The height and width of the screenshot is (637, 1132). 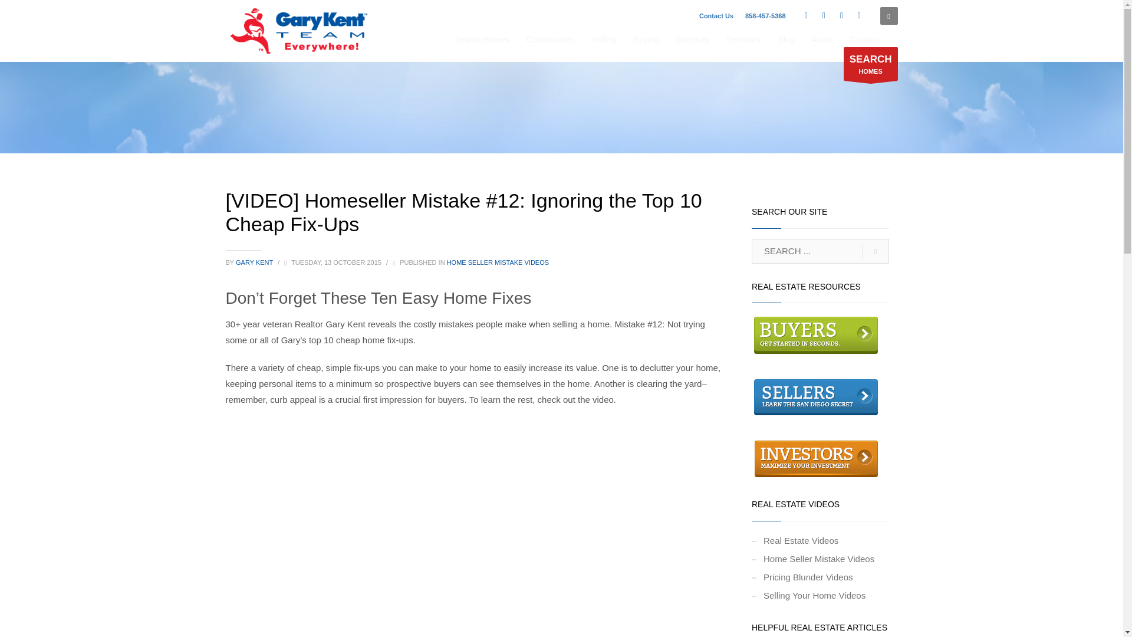 What do you see at coordinates (816, 334) in the screenshot?
I see `Real Estate Resources` at bounding box center [816, 334].